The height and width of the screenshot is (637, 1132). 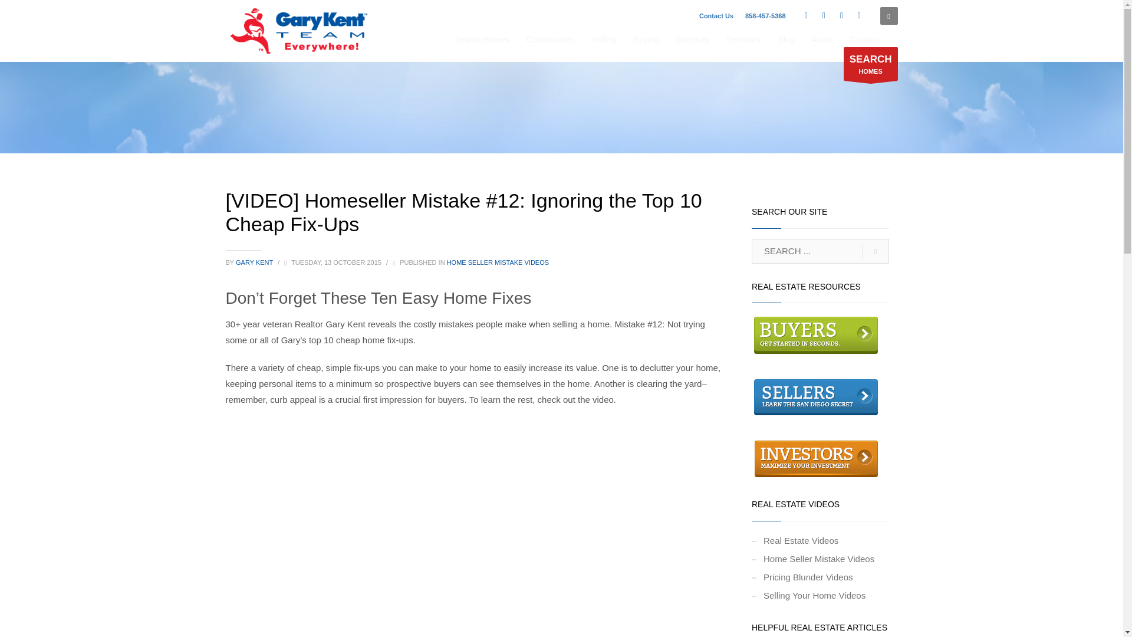 What do you see at coordinates (816, 334) in the screenshot?
I see `Real Estate Resources` at bounding box center [816, 334].